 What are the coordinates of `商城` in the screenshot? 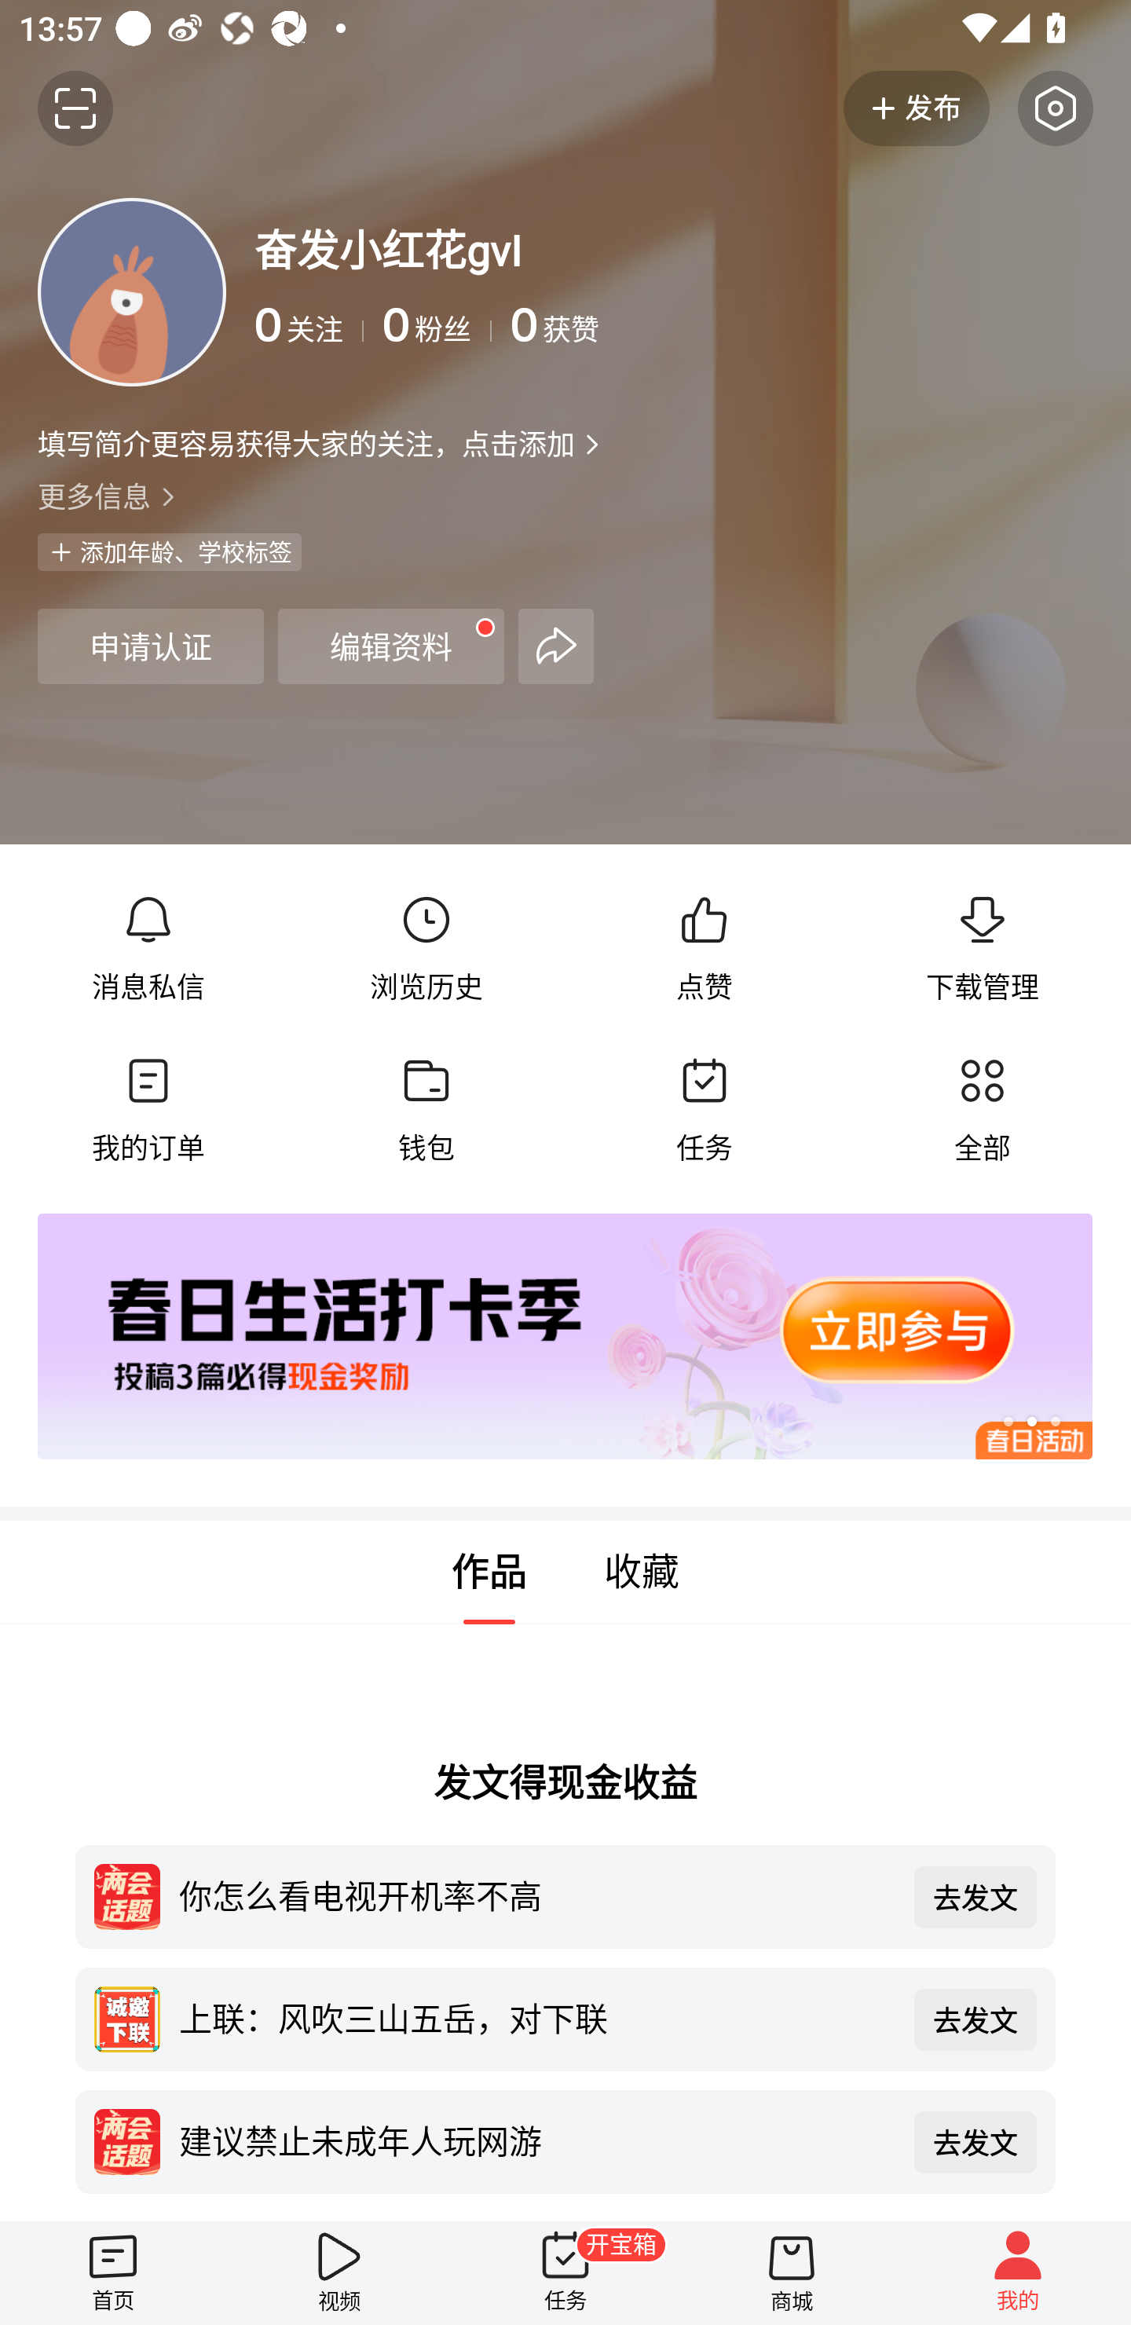 It's located at (792, 2272).